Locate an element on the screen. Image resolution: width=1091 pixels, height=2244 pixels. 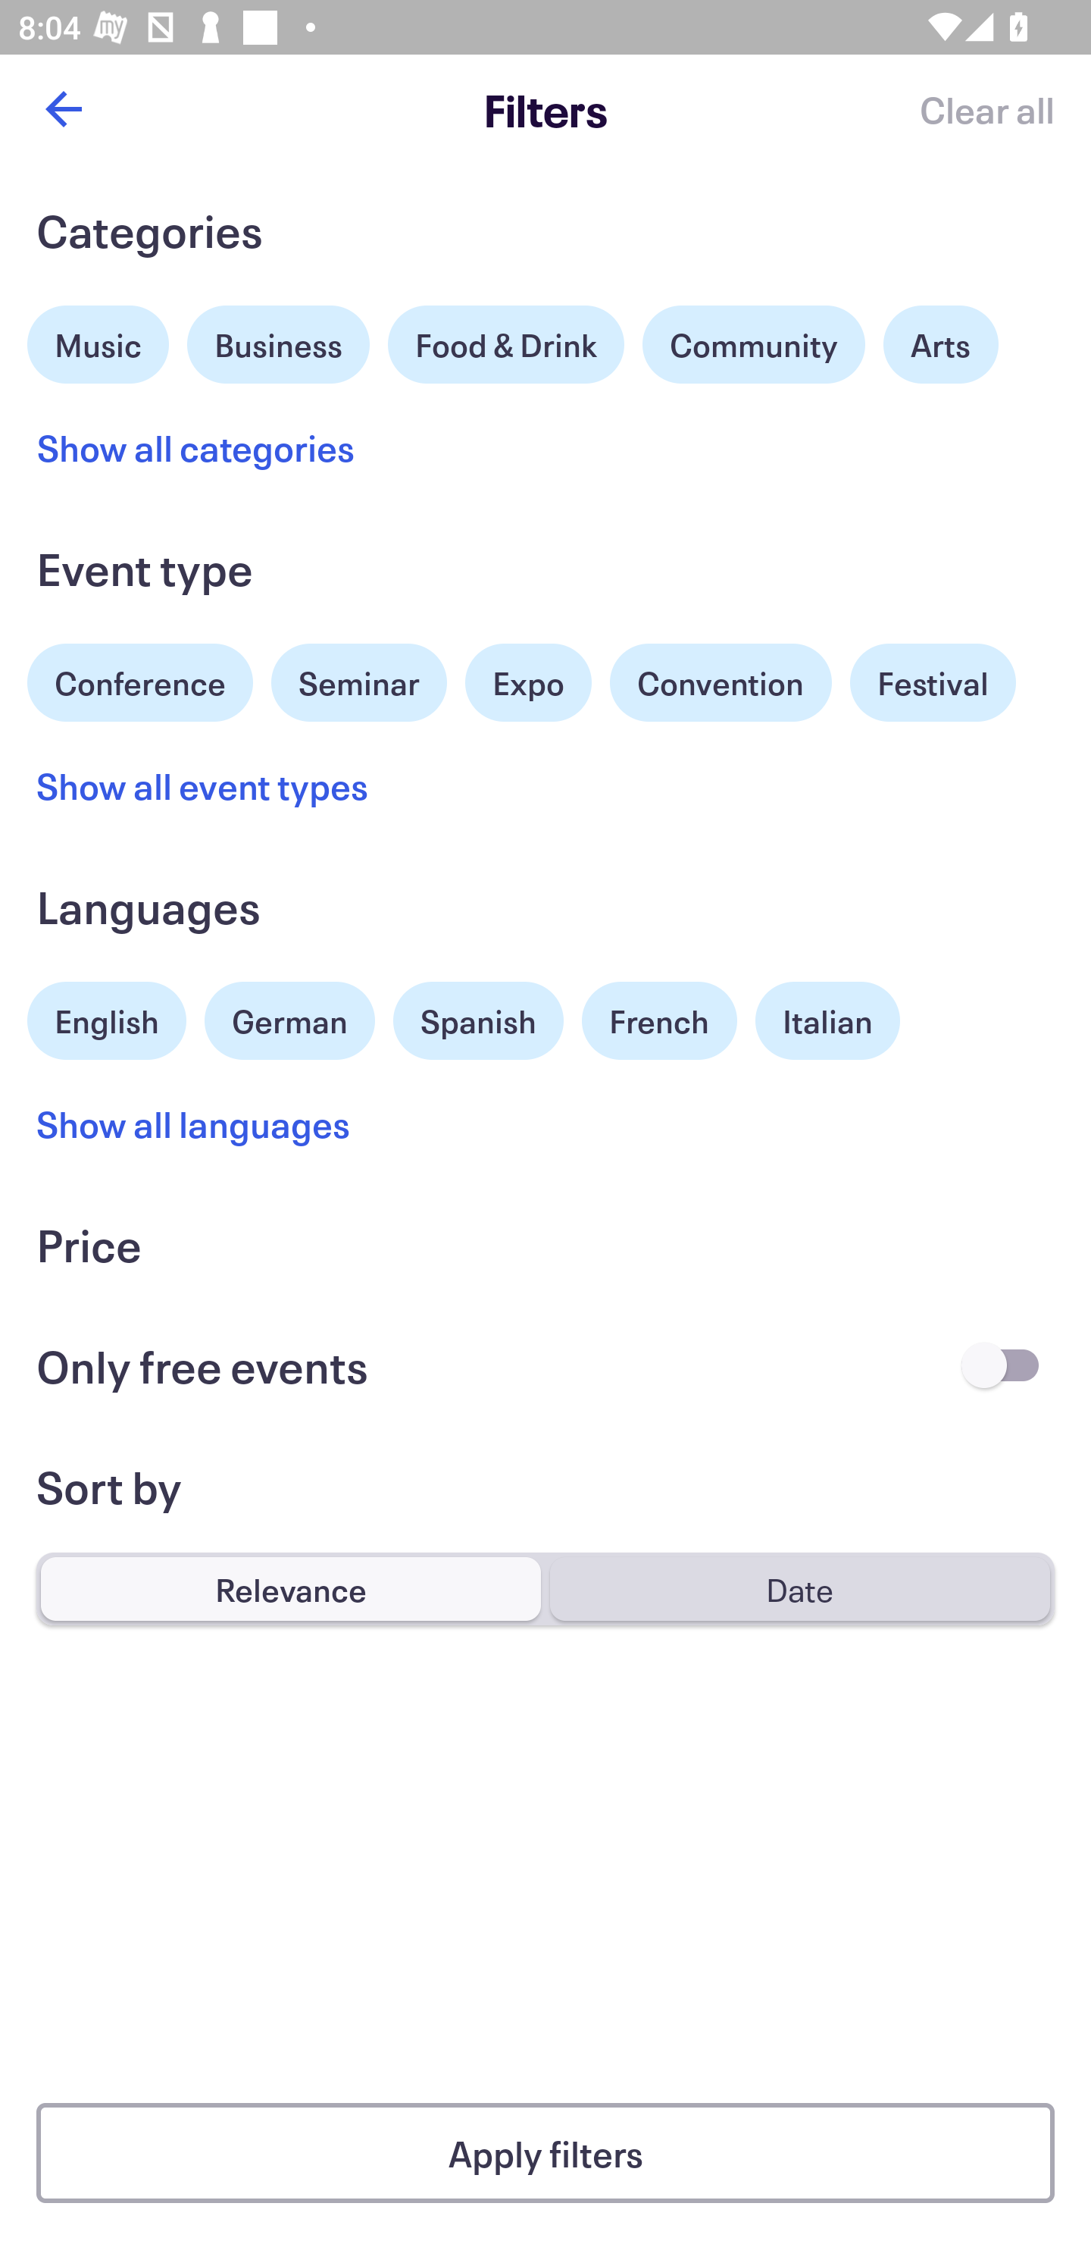
Back button is located at coordinates (63, 109).